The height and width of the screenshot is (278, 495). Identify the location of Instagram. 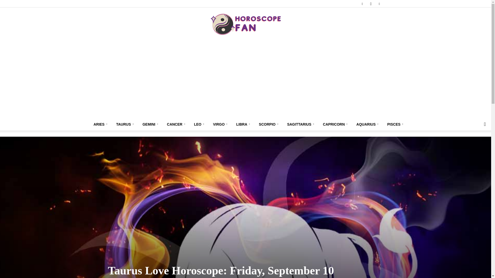
(371, 4).